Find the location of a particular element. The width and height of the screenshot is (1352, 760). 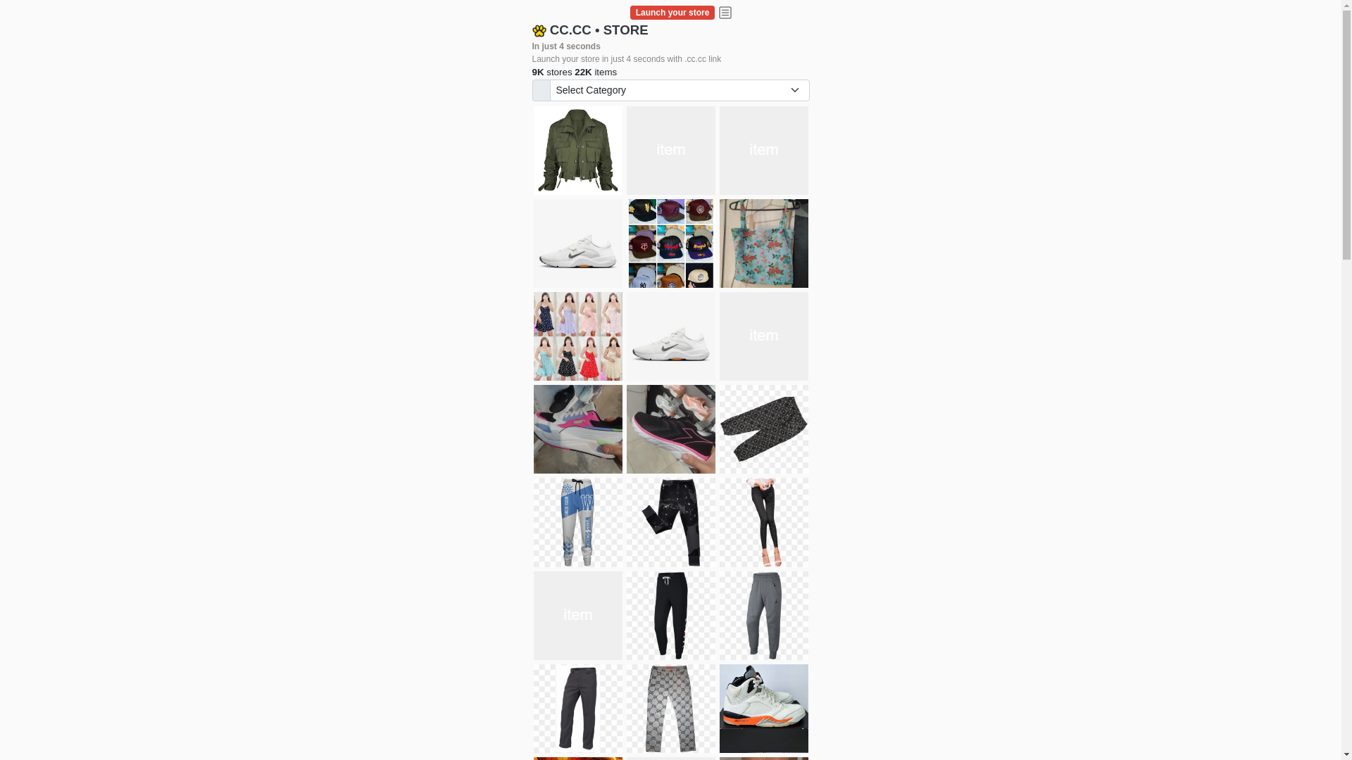

Launch your store is located at coordinates (672, 13).